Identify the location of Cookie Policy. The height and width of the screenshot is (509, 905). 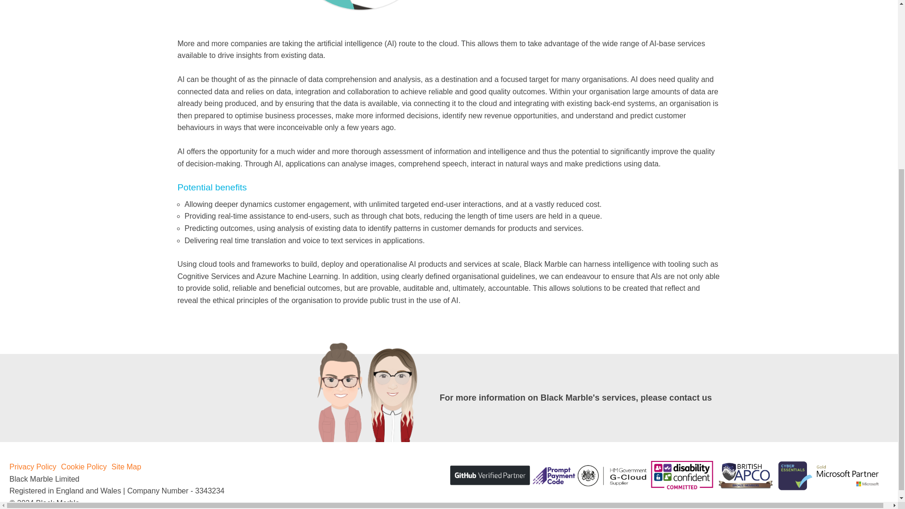
(84, 467).